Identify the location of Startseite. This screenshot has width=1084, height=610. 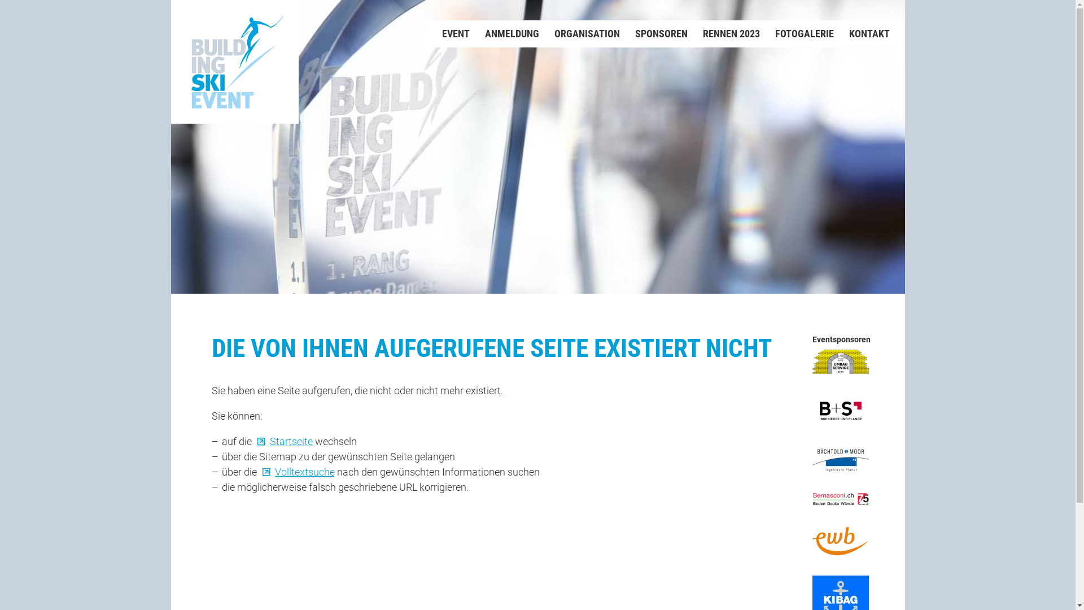
(283, 441).